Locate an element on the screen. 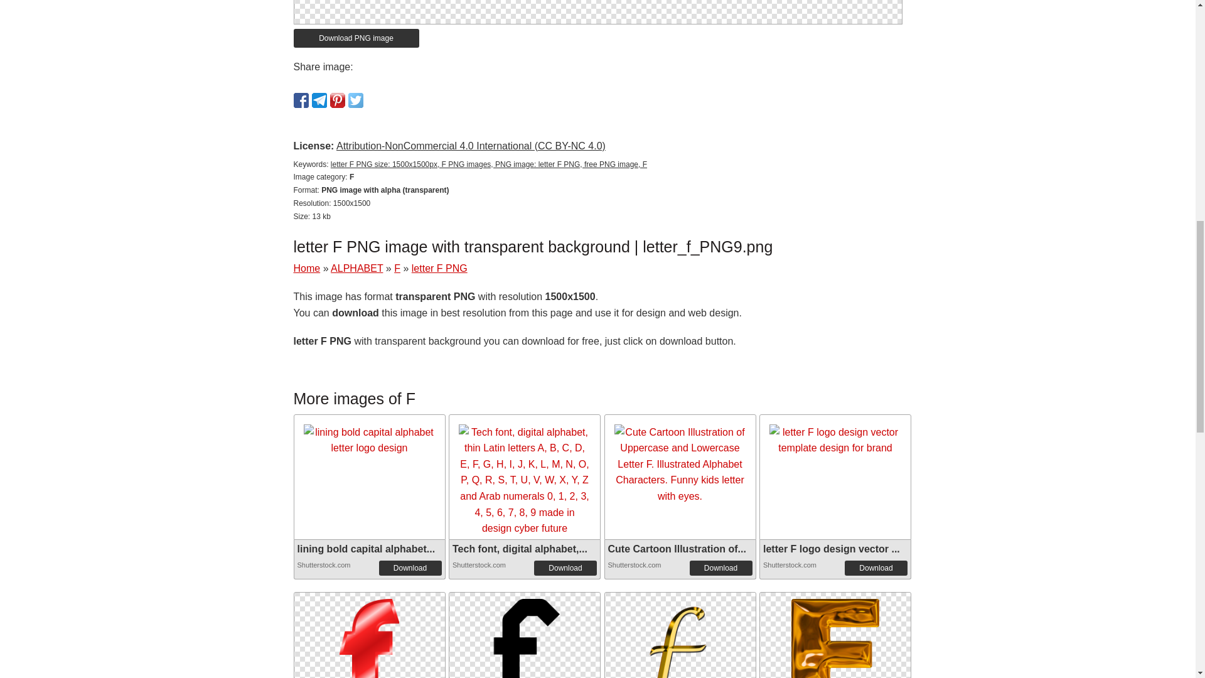 This screenshot has width=1205, height=678. Download is located at coordinates (720, 568).